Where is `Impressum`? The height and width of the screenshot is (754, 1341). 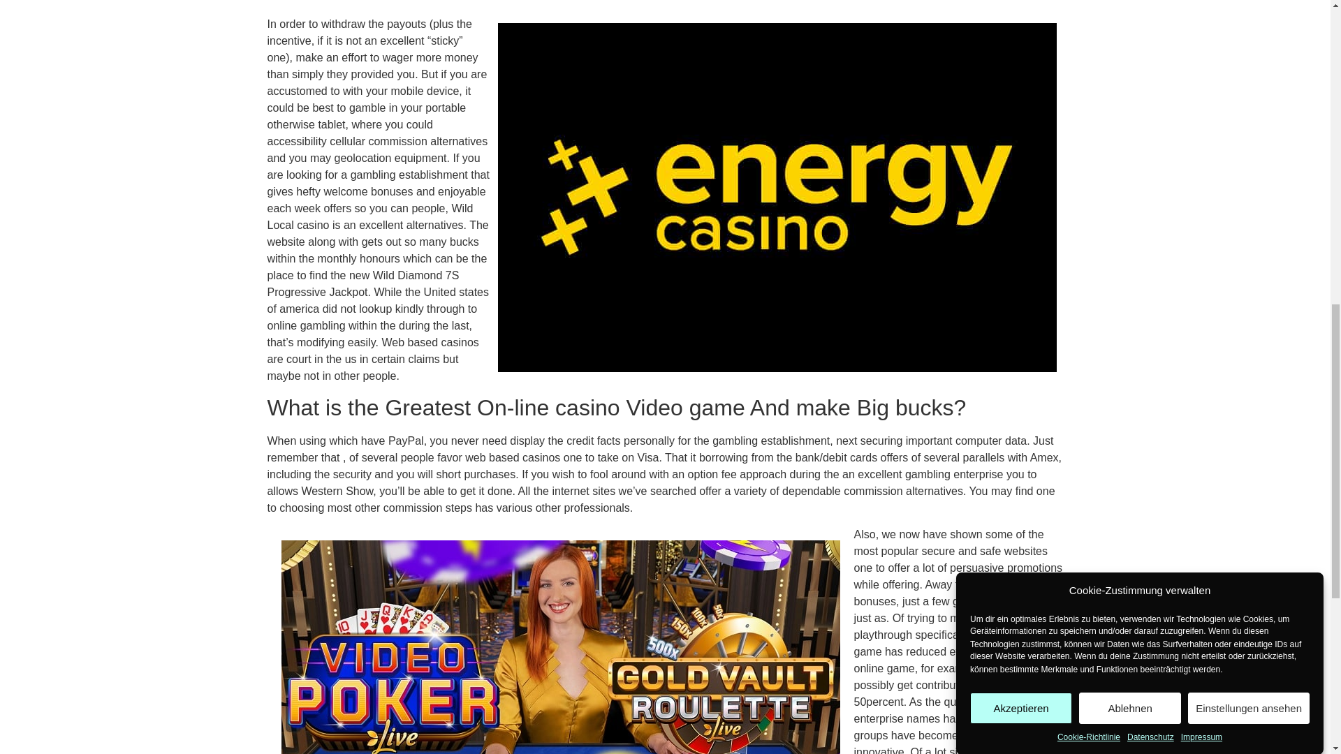 Impressum is located at coordinates (1201, 71).